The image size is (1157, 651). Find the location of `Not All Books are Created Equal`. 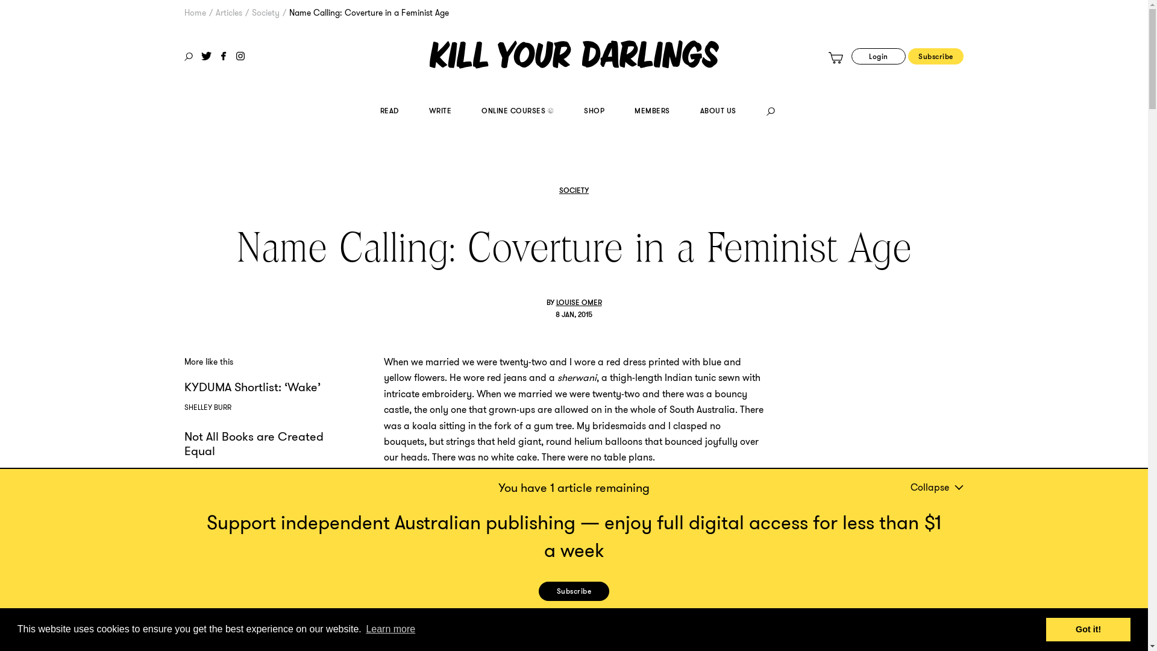

Not All Books are Created Equal is located at coordinates (254, 444).